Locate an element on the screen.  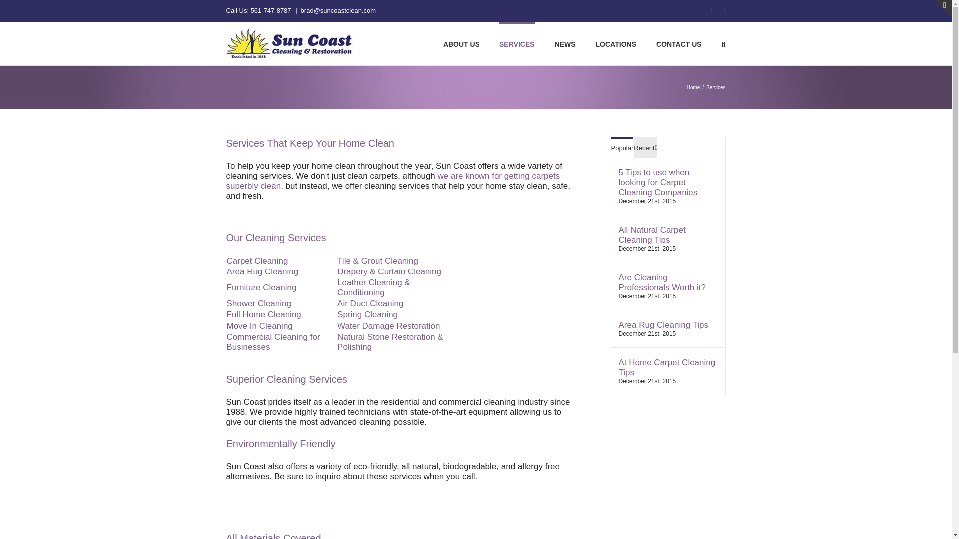
Carpet Cleaning is located at coordinates (257, 261).